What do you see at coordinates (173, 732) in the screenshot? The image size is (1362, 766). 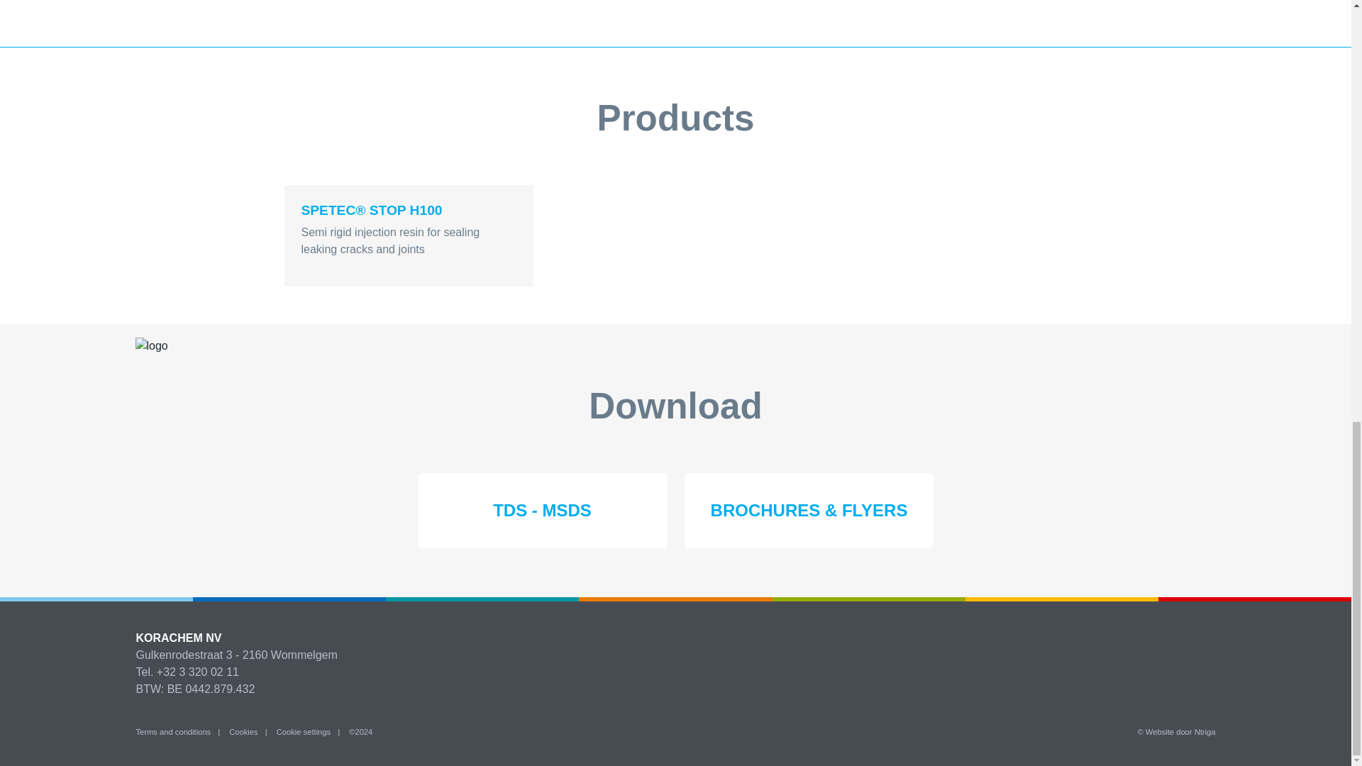 I see `Terms and conditions` at bounding box center [173, 732].